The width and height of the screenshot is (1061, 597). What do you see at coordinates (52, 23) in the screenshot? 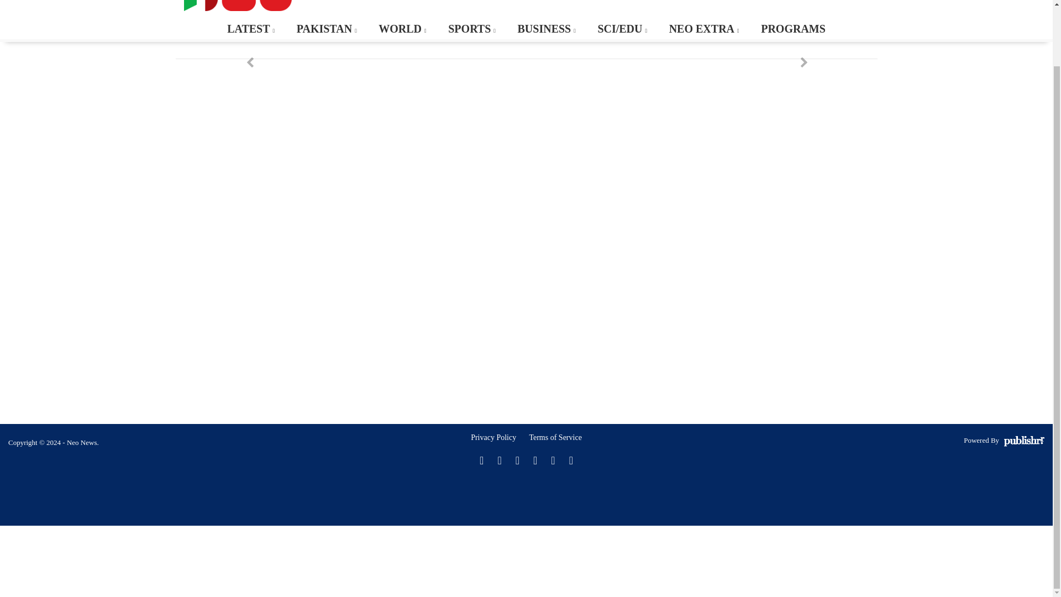
I see `Skip to content` at bounding box center [52, 23].